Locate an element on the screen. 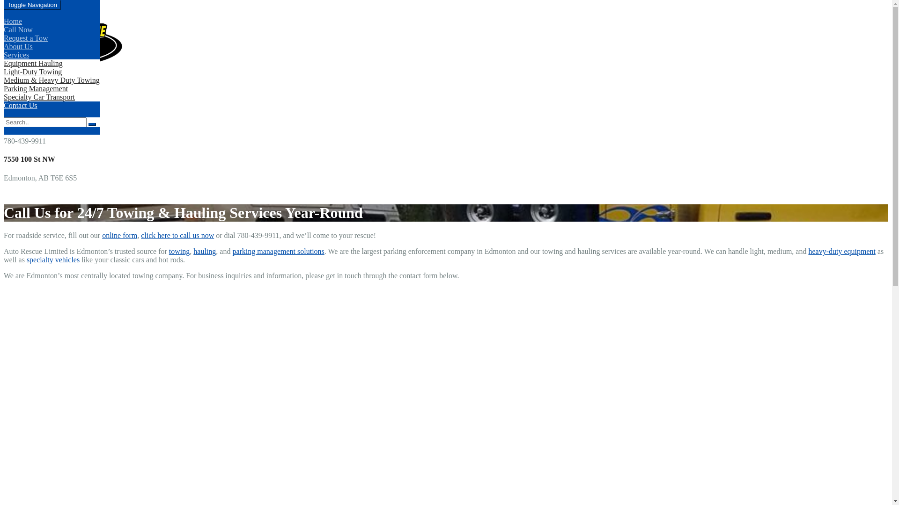 The image size is (899, 505). click here to call us now is located at coordinates (177, 236).